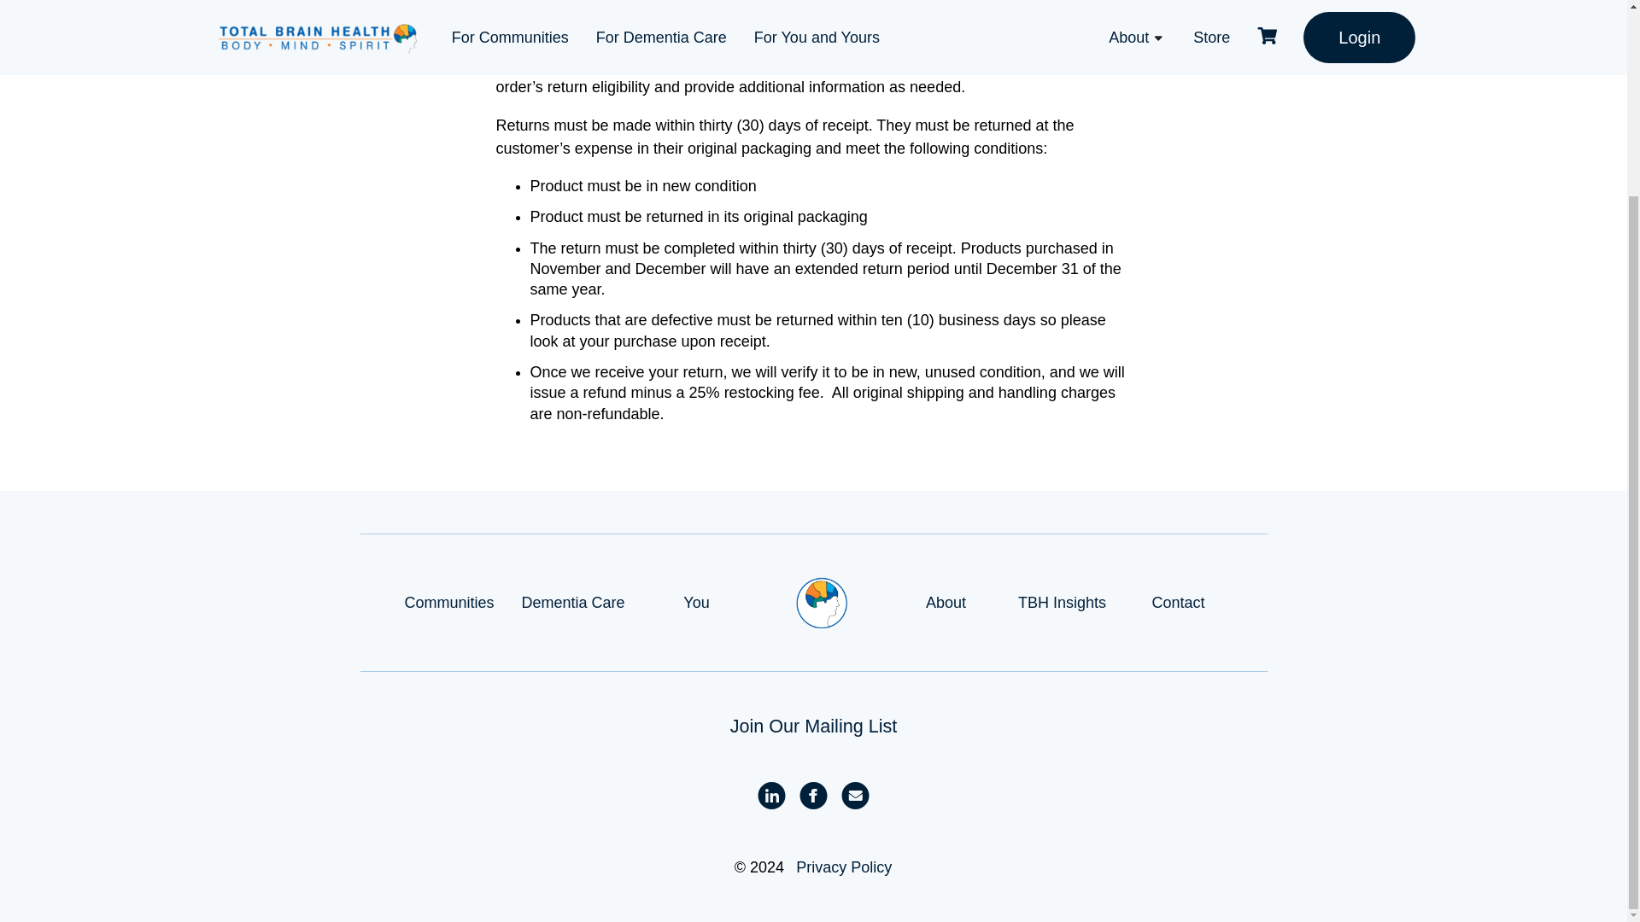 The height and width of the screenshot is (922, 1640). Describe the element at coordinates (844, 867) in the screenshot. I see `Privacy Policy` at that location.